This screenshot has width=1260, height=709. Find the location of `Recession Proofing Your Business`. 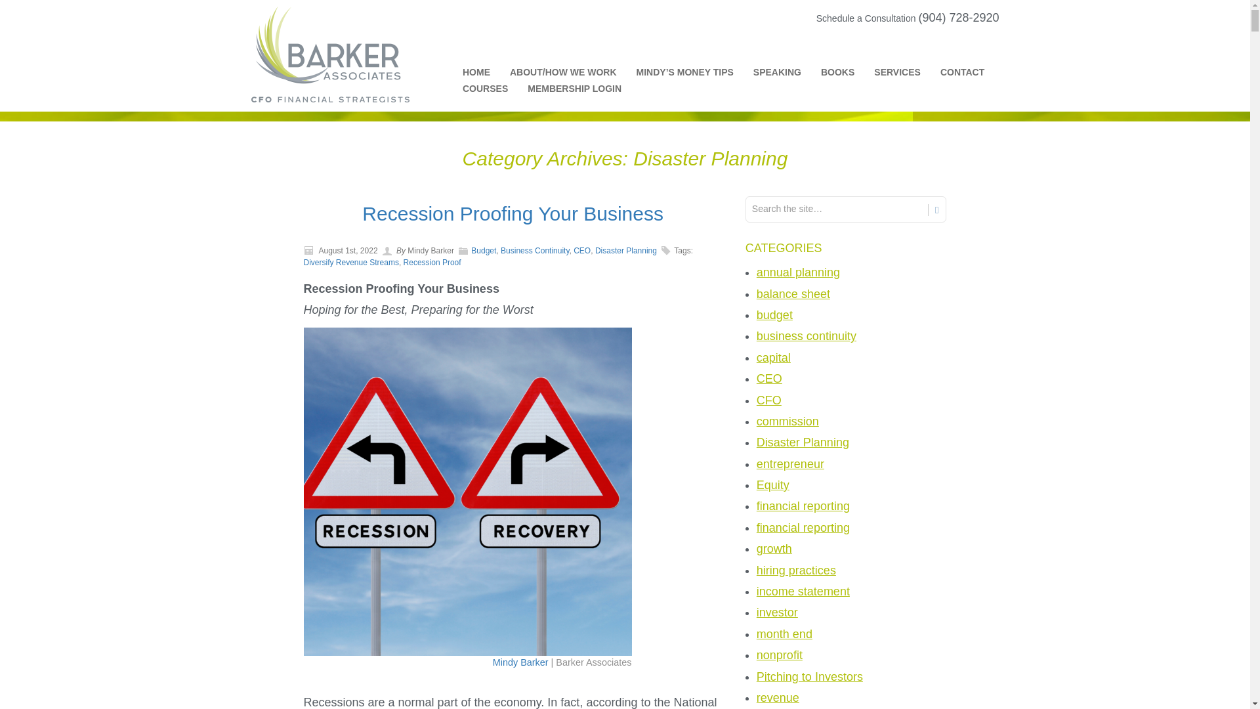

Recession Proofing Your Business is located at coordinates (513, 213).